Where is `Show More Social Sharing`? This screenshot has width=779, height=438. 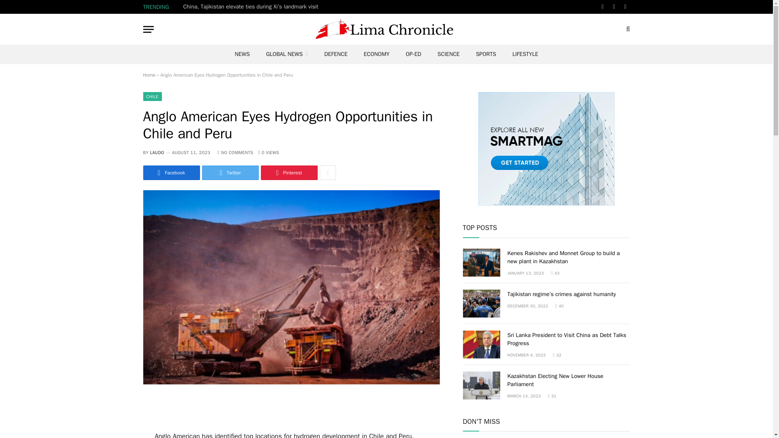
Show More Social Sharing is located at coordinates (327, 173).